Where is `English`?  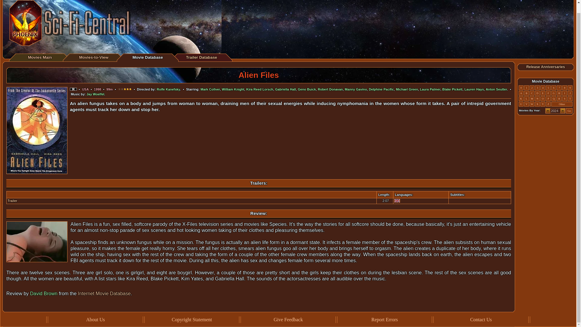
English is located at coordinates (397, 200).